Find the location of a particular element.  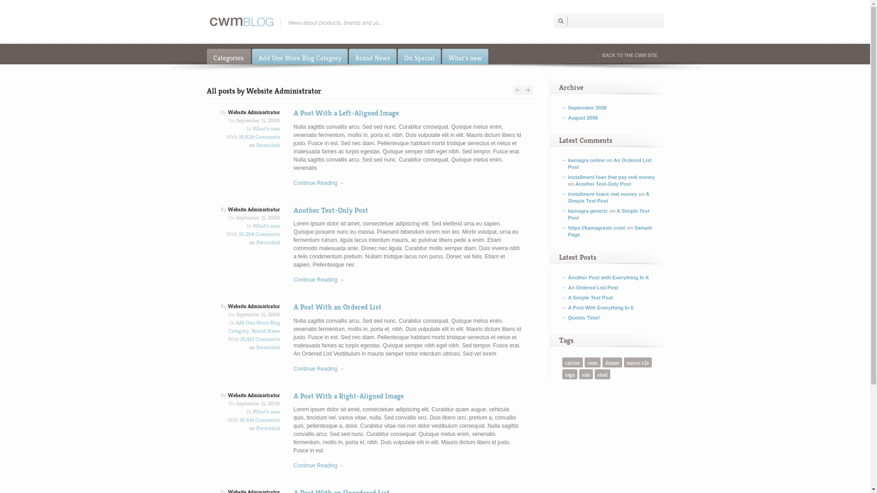

Sample Page is located at coordinates (610, 231).